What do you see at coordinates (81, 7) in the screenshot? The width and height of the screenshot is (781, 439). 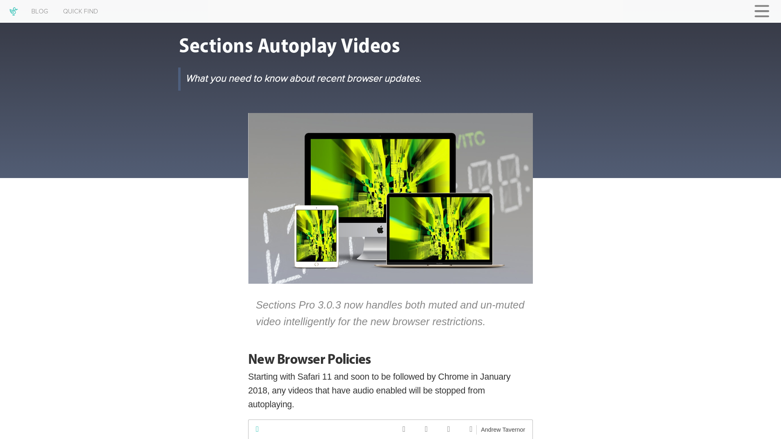 I see `QUICK FIND` at bounding box center [81, 7].